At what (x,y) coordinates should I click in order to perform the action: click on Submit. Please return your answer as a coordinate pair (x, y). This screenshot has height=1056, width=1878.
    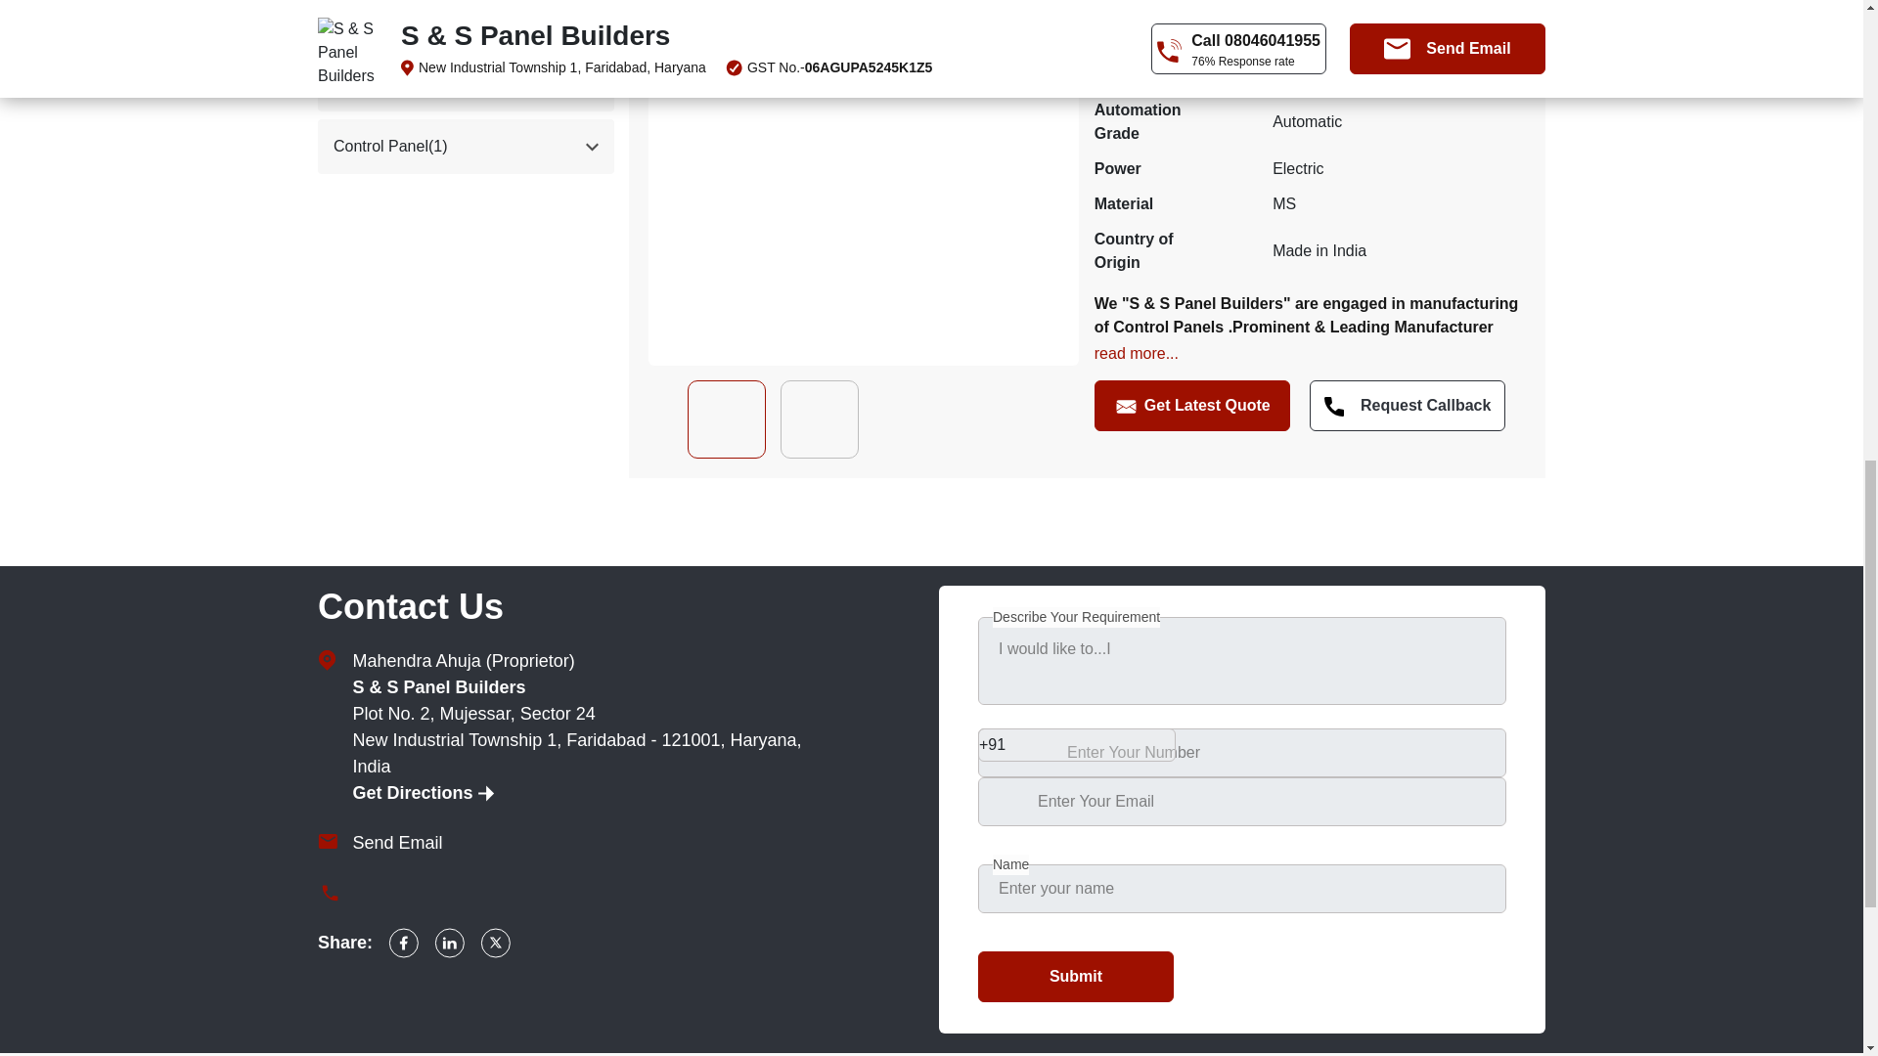
    Looking at the image, I should click on (1076, 976).